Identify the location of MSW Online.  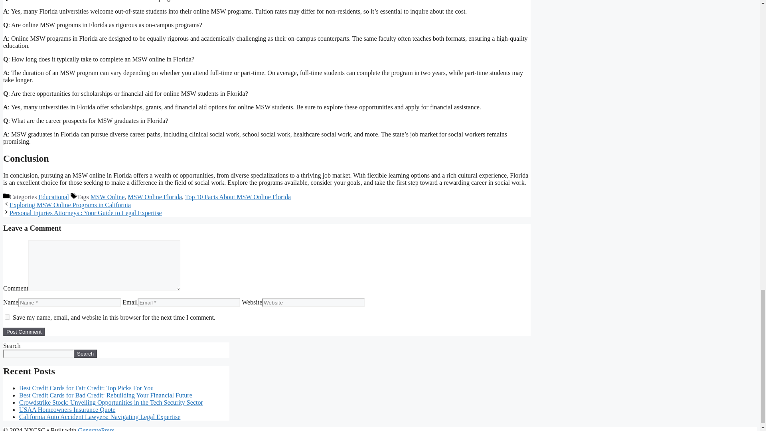
(107, 197).